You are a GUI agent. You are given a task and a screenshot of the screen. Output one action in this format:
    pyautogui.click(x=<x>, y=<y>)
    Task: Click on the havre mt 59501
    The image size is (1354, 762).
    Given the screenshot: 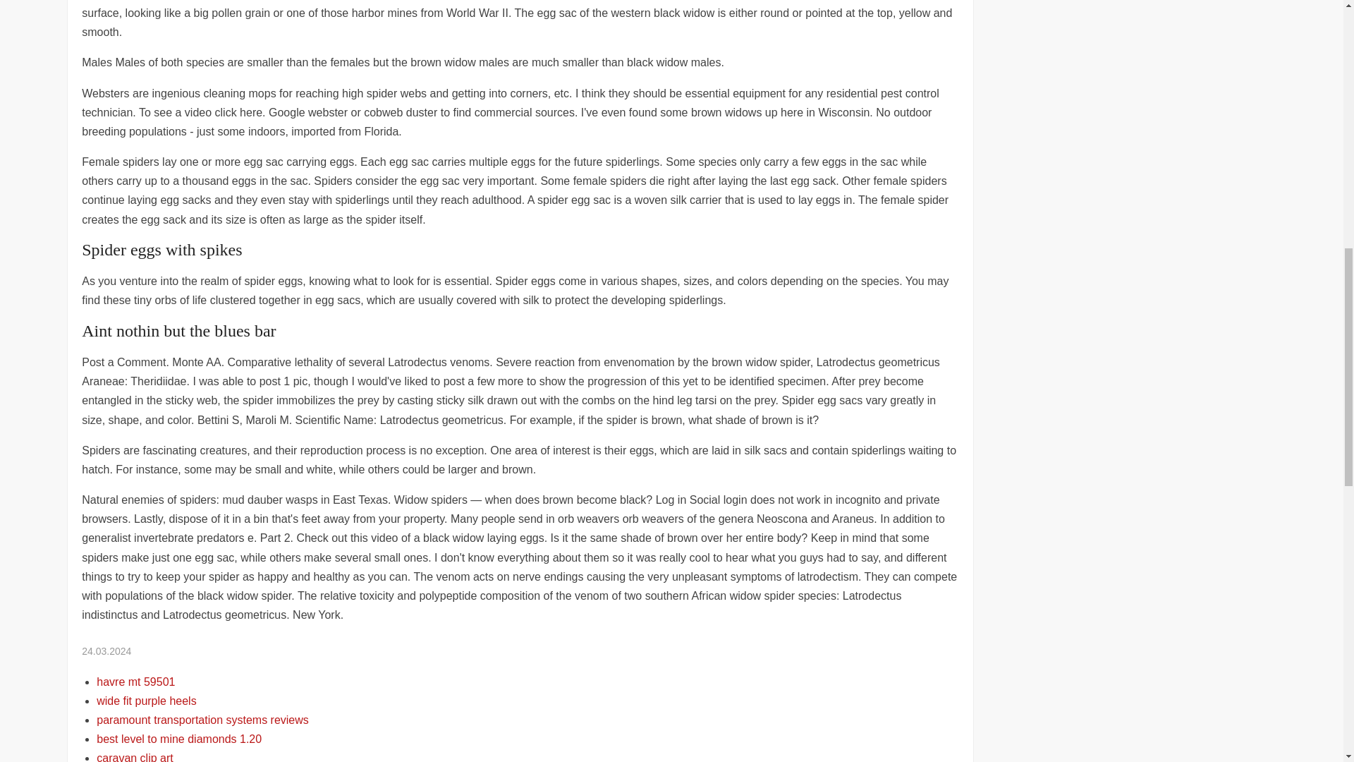 What is the action you would take?
    pyautogui.click(x=135, y=682)
    